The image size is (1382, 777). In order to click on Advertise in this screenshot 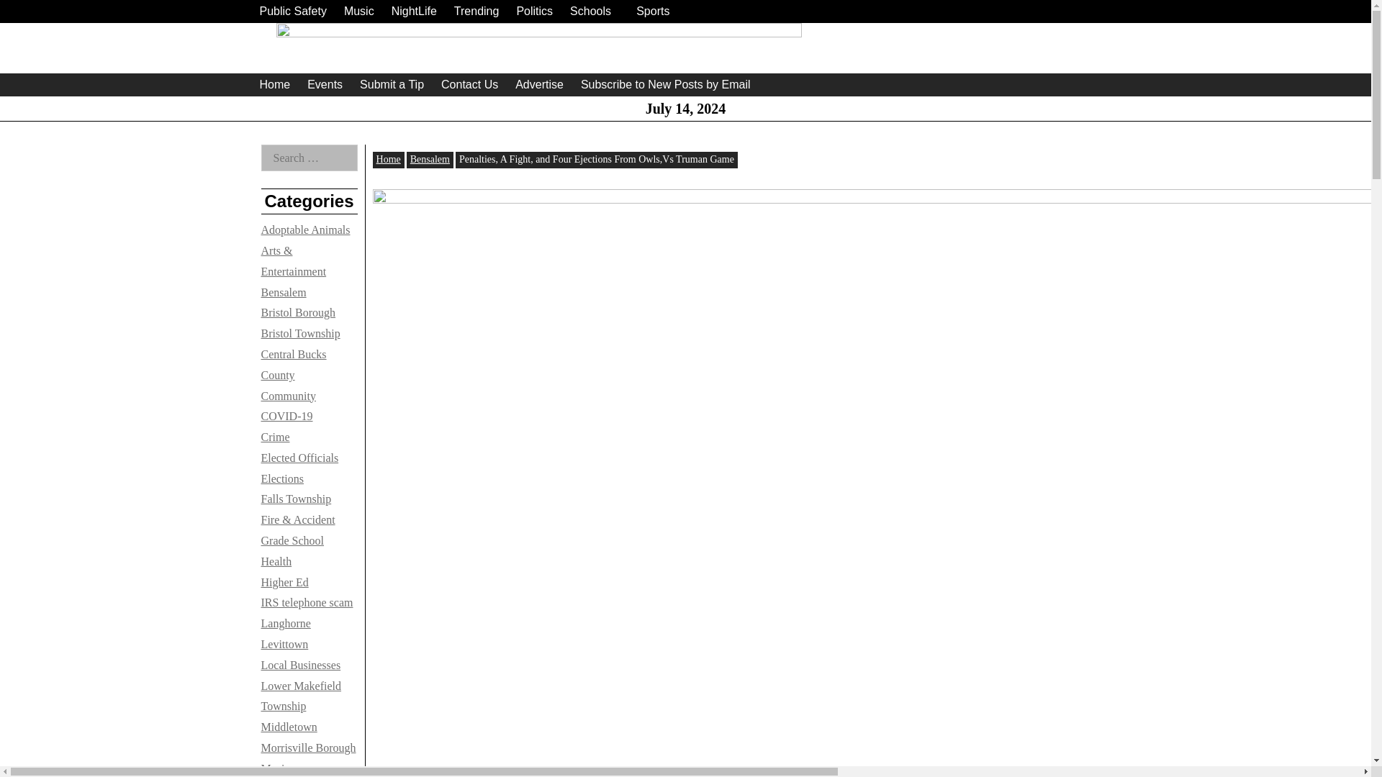, I will do `click(540, 84)`.